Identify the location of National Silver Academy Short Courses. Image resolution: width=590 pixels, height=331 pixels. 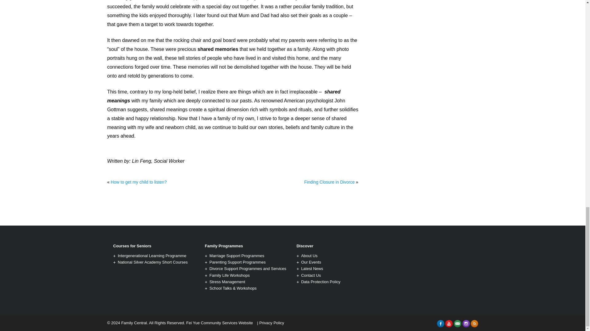
(152, 262).